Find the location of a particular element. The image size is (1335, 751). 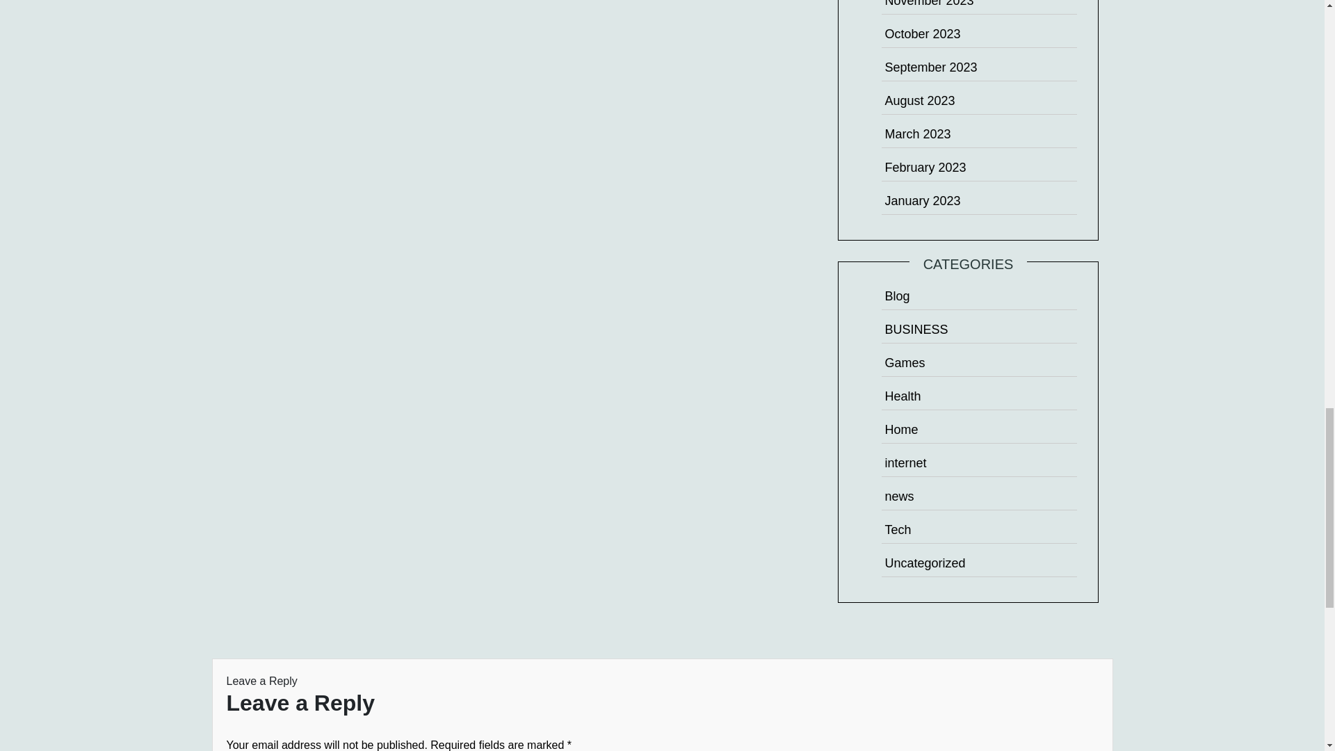

February 2023 is located at coordinates (925, 167).